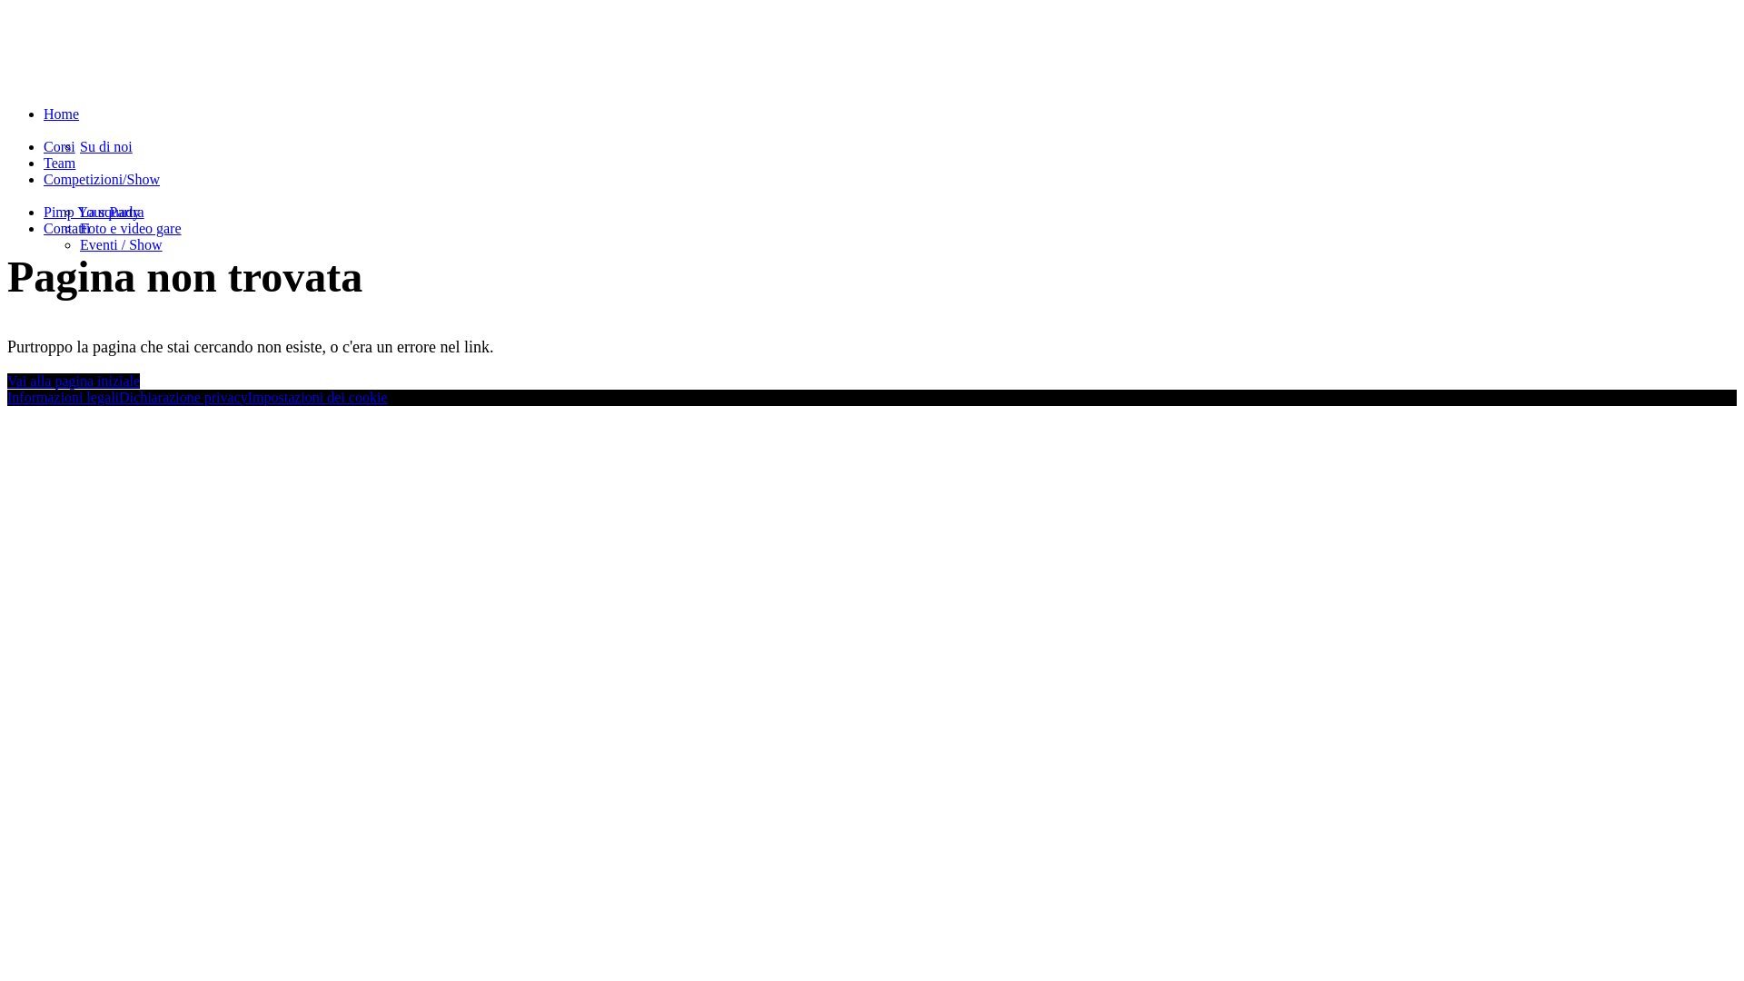  I want to click on Home, so click(62, 114).